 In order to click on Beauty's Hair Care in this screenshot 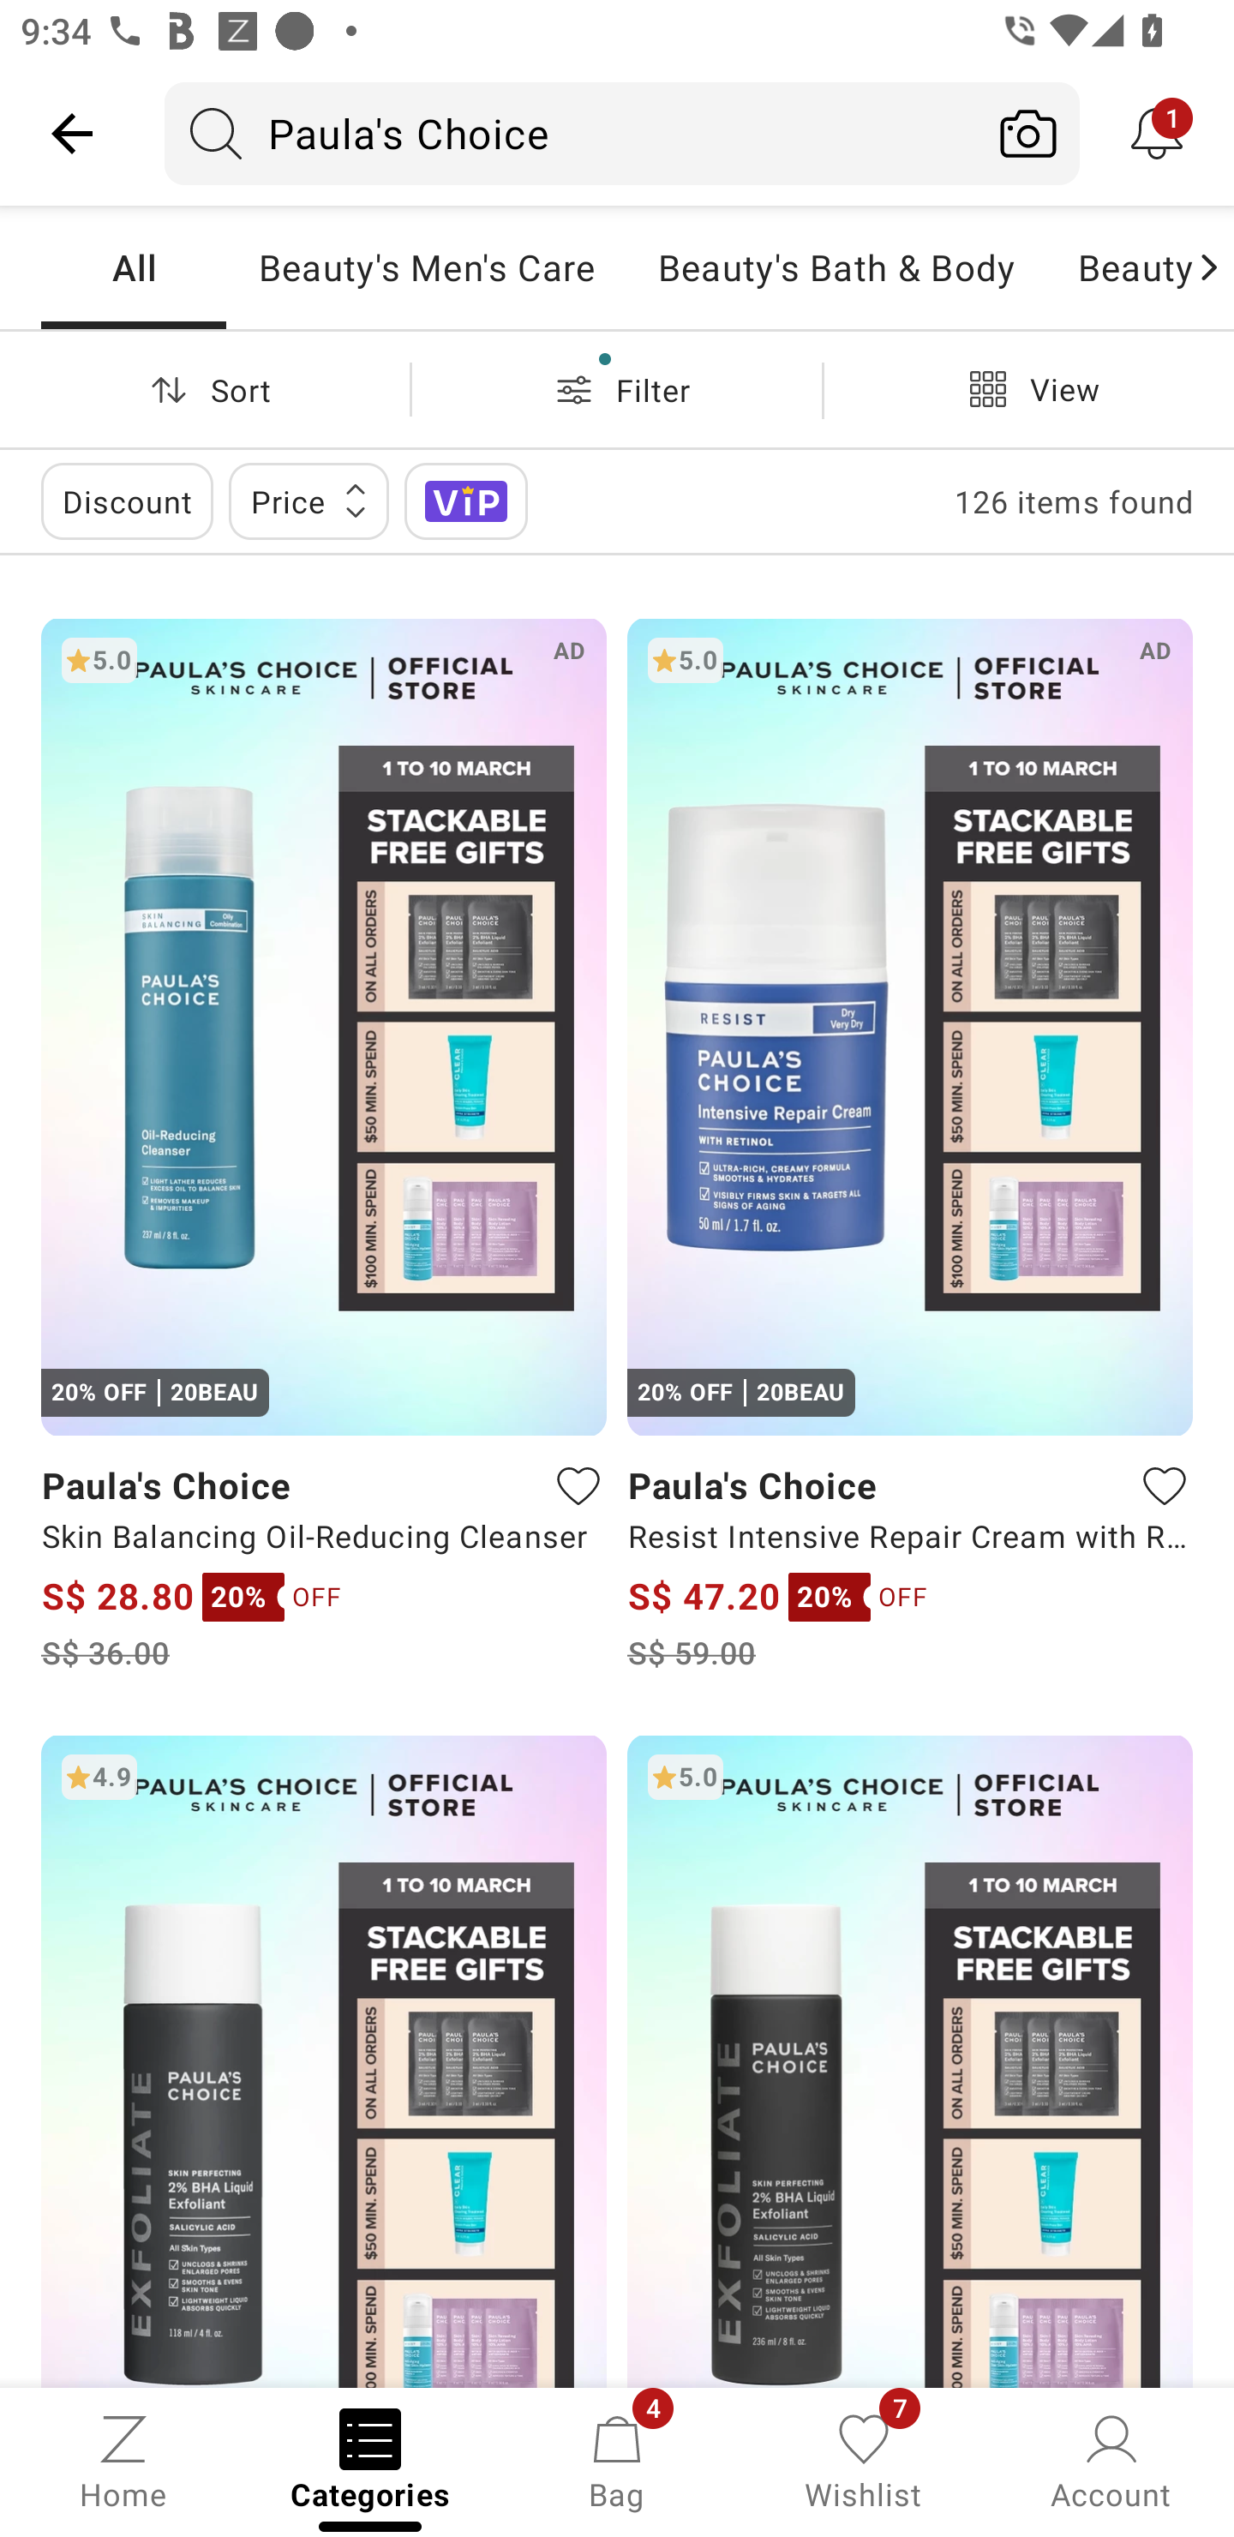, I will do `click(1119, 267)`.